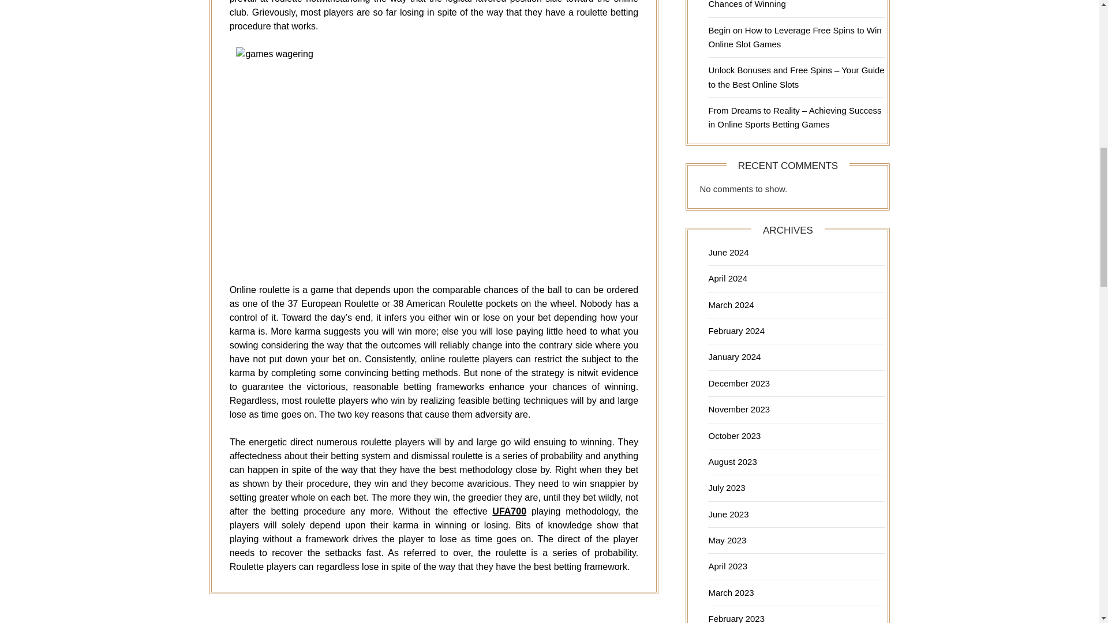 This screenshot has height=623, width=1108. I want to click on UFA700, so click(509, 511).